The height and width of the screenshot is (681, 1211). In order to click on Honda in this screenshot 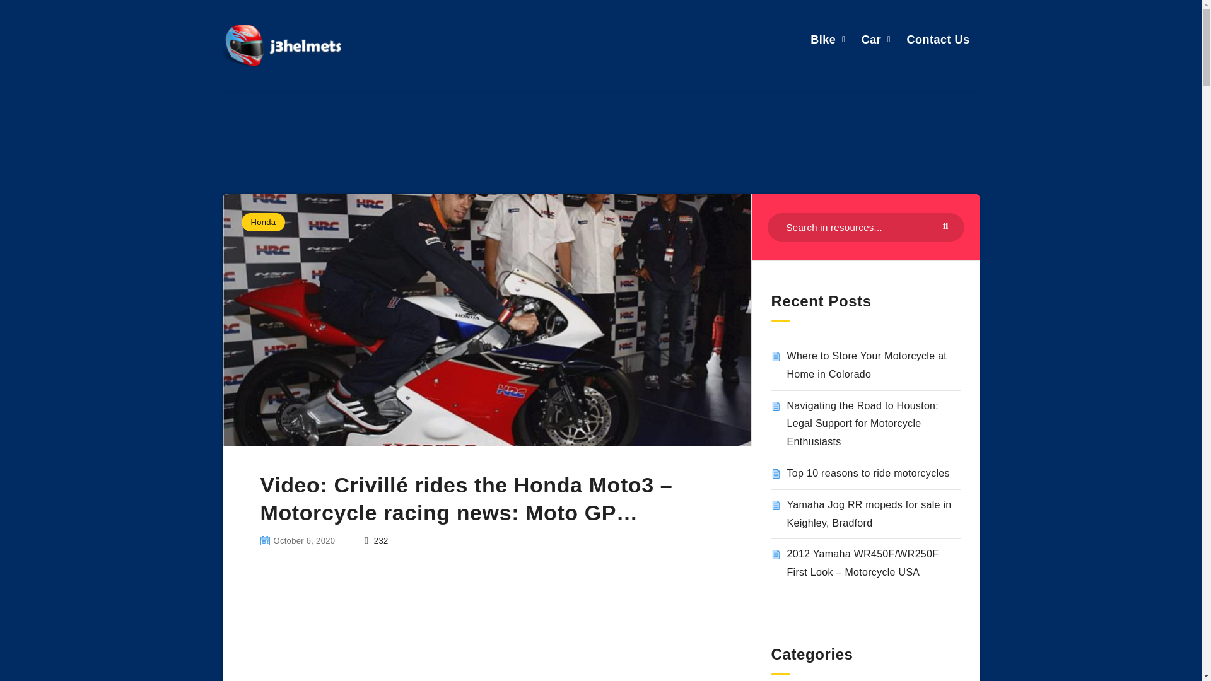, I will do `click(262, 222)`.